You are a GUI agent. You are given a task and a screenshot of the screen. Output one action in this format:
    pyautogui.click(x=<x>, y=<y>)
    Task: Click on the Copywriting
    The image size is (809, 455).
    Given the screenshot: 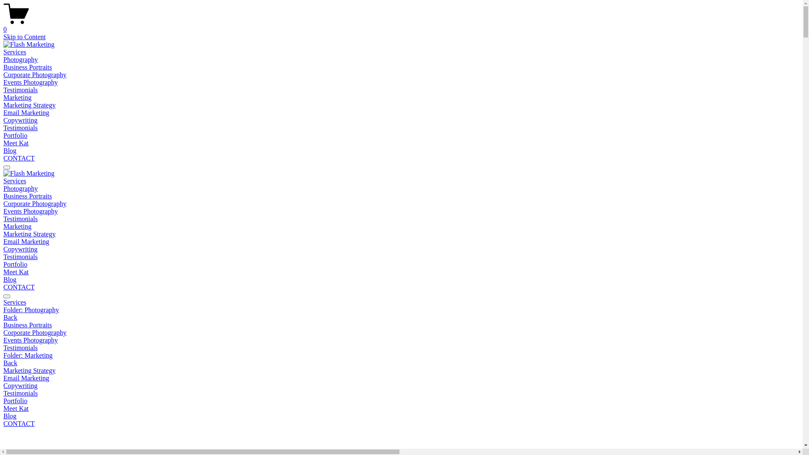 What is the action you would take?
    pyautogui.click(x=20, y=120)
    